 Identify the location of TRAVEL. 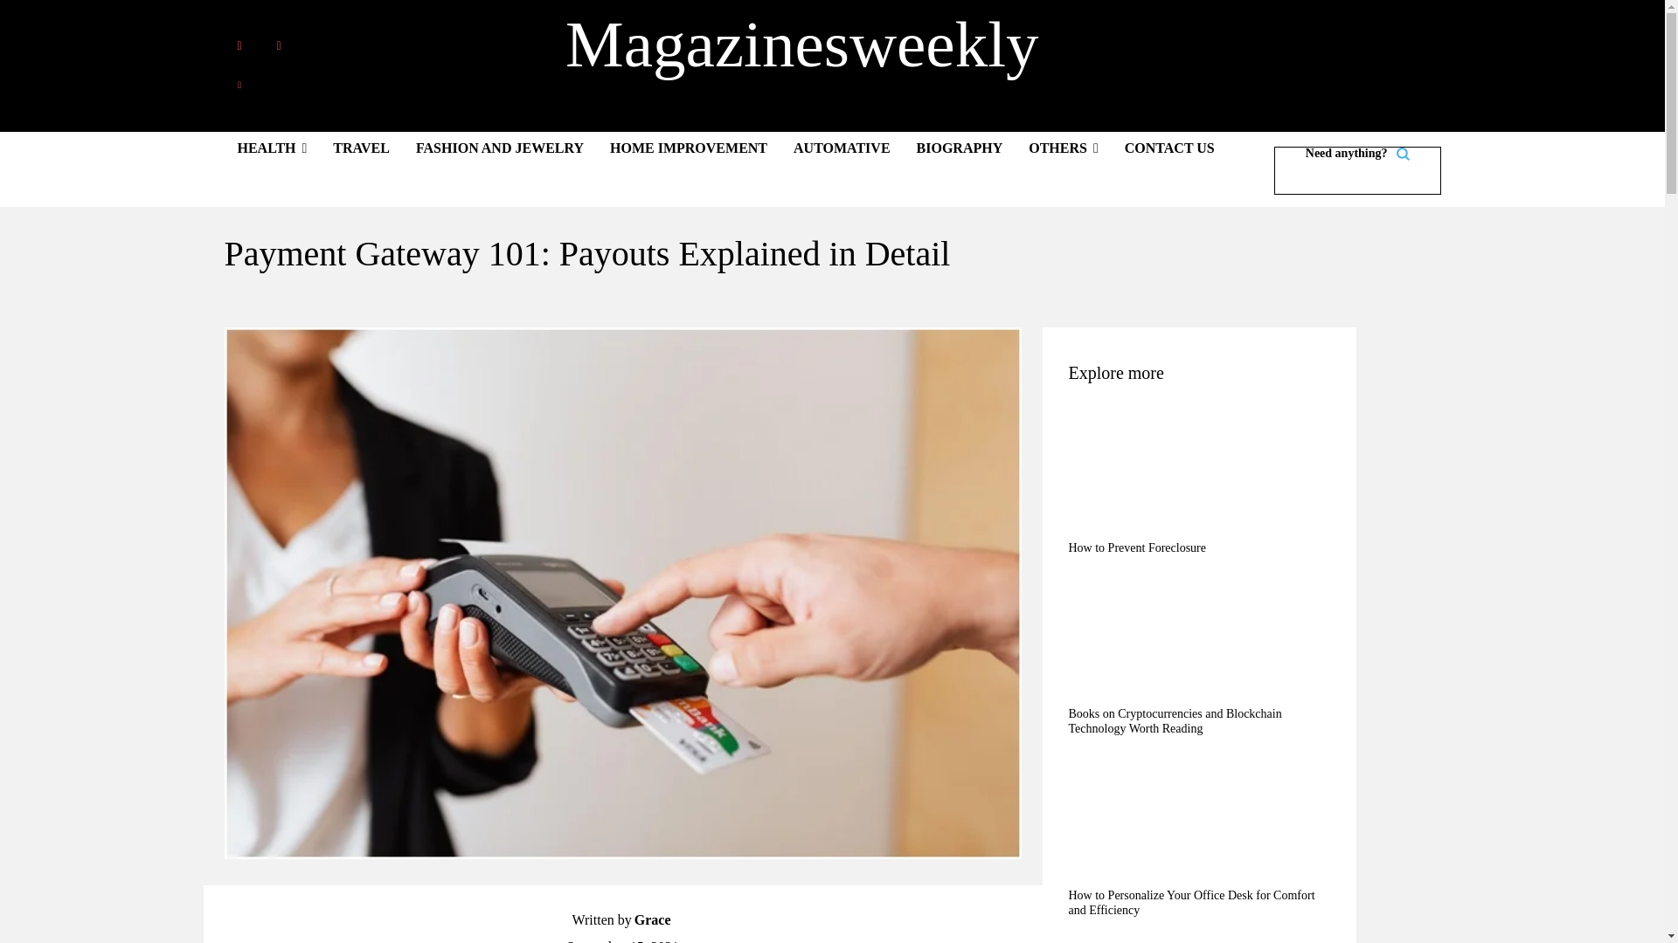
(361, 148).